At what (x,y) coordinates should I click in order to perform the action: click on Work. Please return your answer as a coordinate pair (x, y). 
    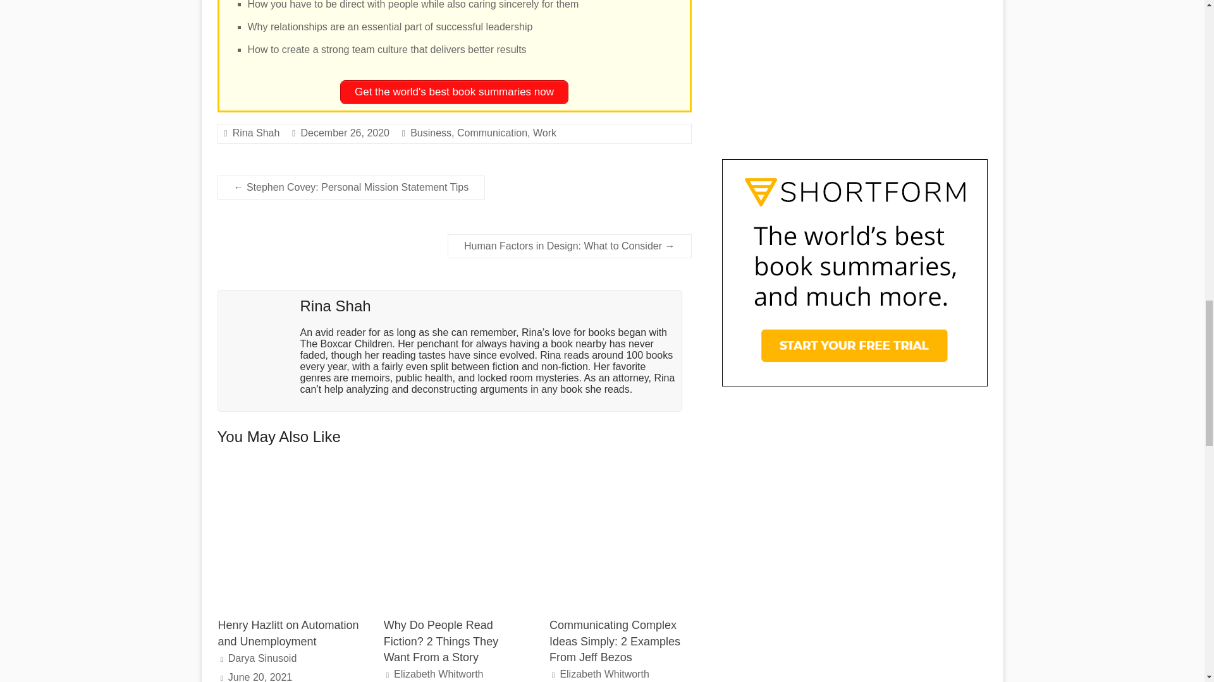
    Looking at the image, I should click on (544, 133).